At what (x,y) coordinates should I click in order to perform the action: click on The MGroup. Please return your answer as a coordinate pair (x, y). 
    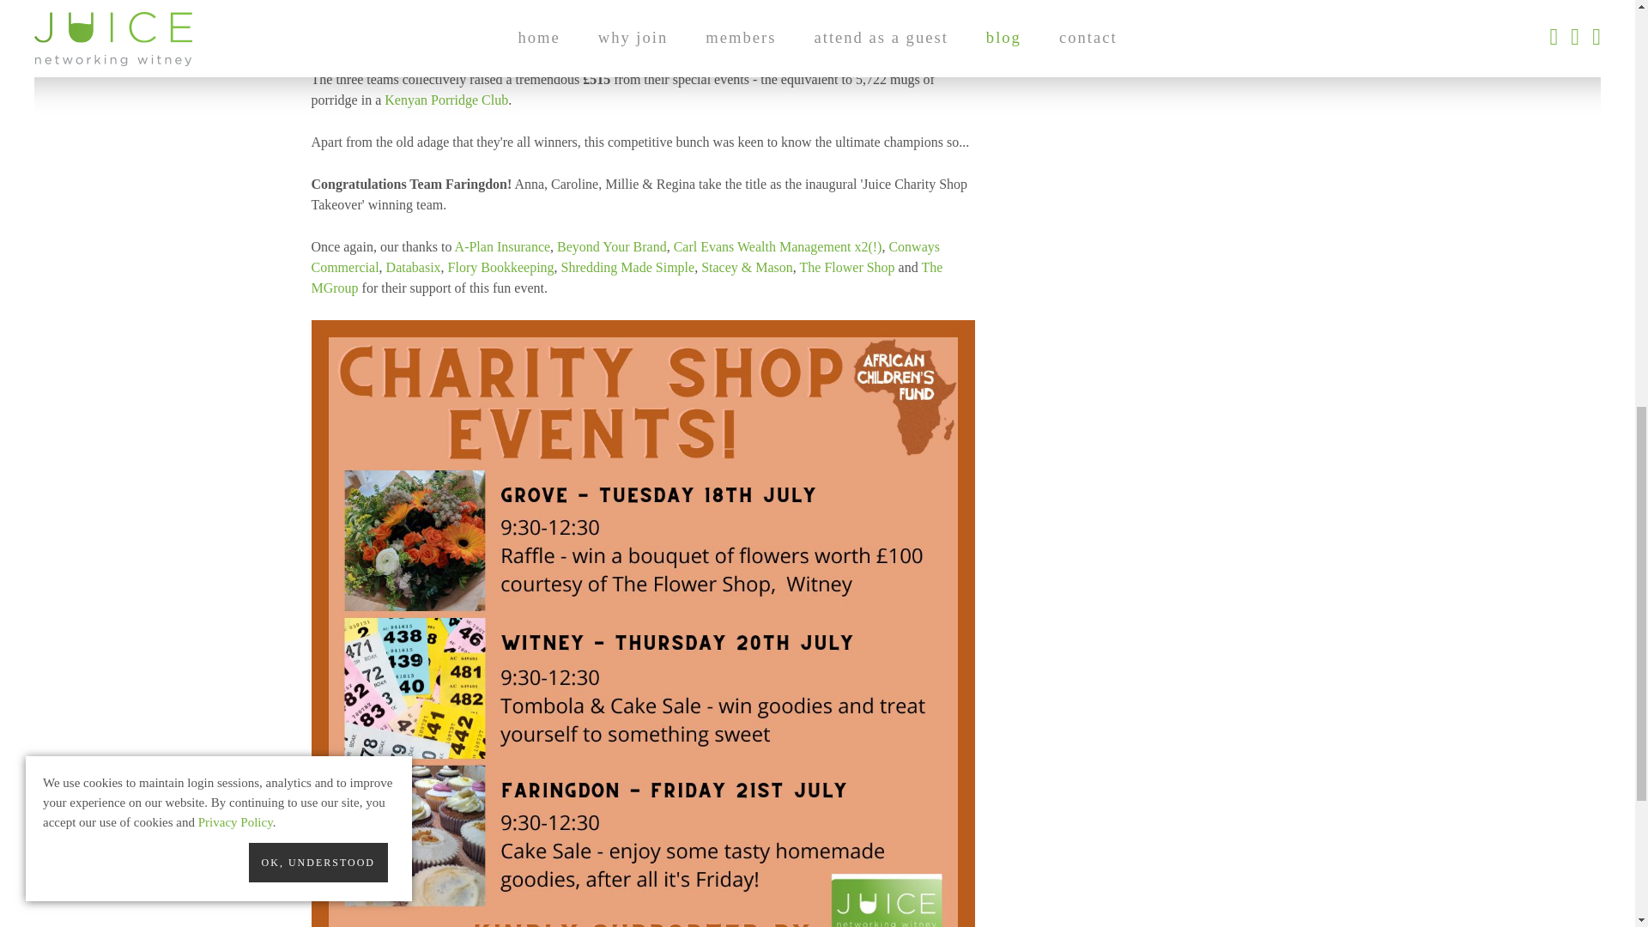
    Looking at the image, I should click on (627, 278).